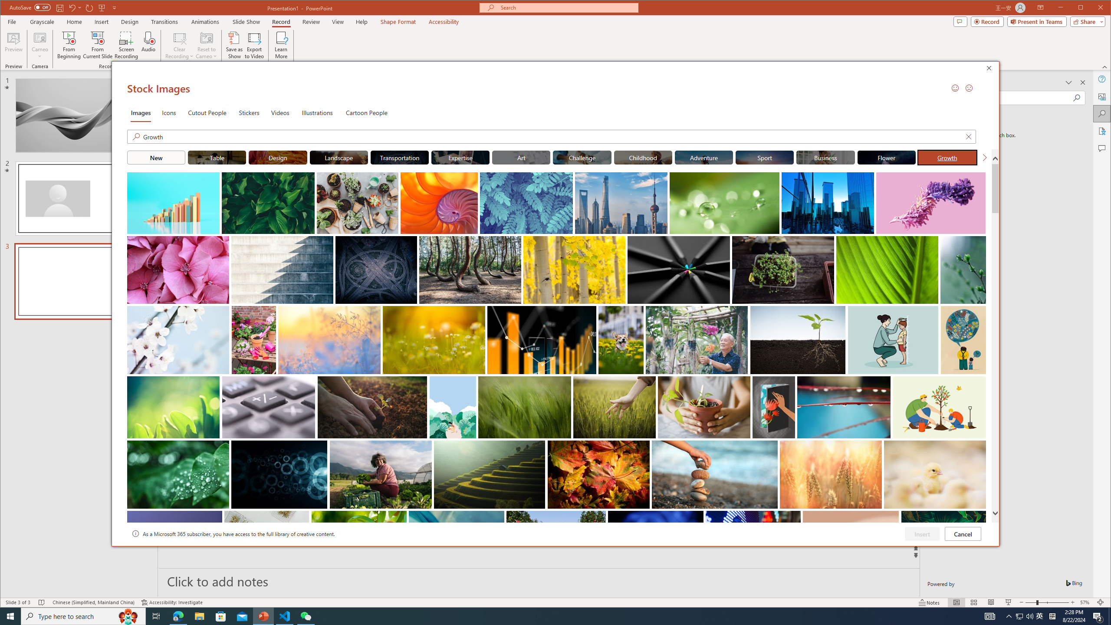  Describe the element at coordinates (164, 22) in the screenshot. I see `Transitions` at that location.